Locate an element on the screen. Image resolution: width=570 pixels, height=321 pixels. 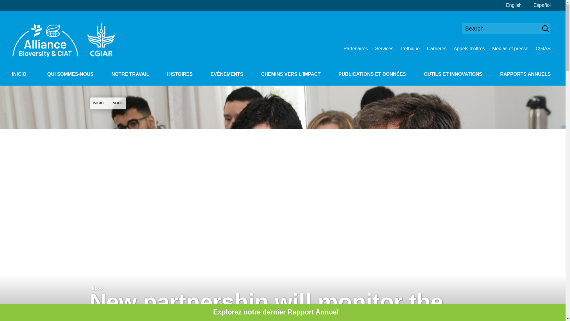
HISTOIRES is located at coordinates (180, 74).